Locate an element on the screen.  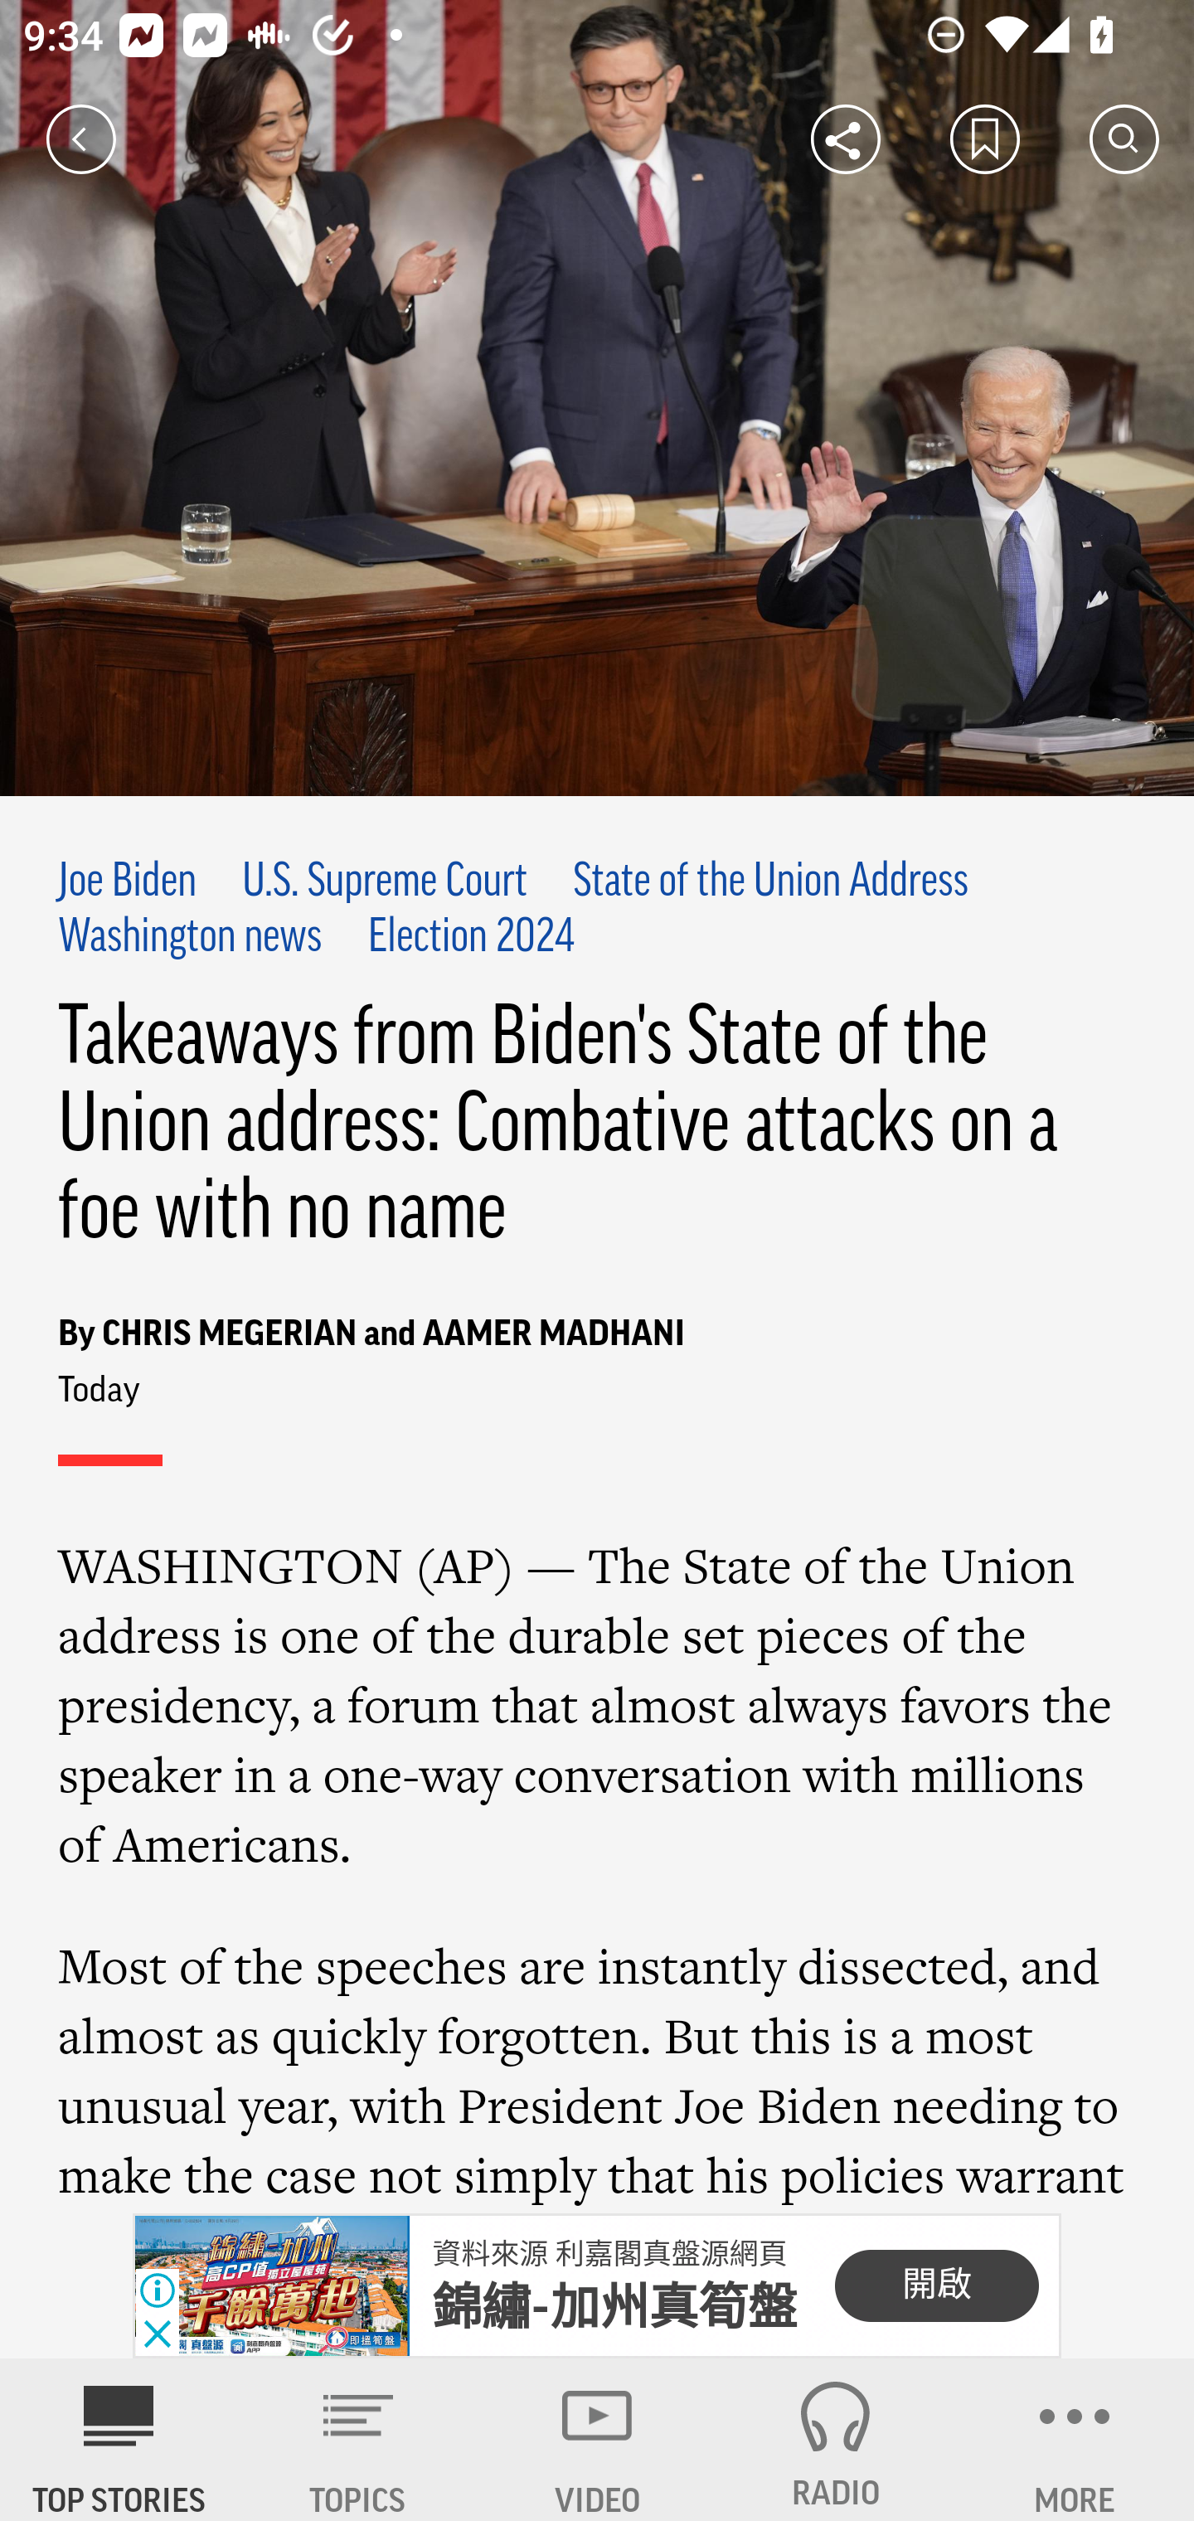
錦繡-加州真筍盤 is located at coordinates (615, 2307).